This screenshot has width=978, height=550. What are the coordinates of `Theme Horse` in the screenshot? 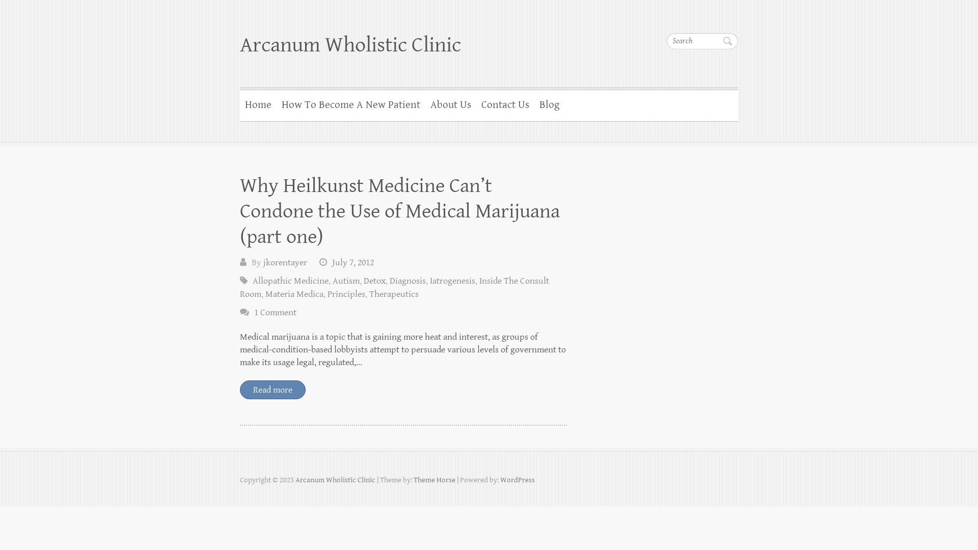 It's located at (434, 480).